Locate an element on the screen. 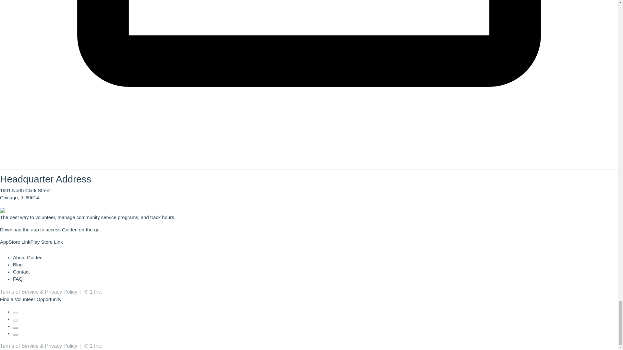 The image size is (623, 350). About Golden is located at coordinates (28, 258).